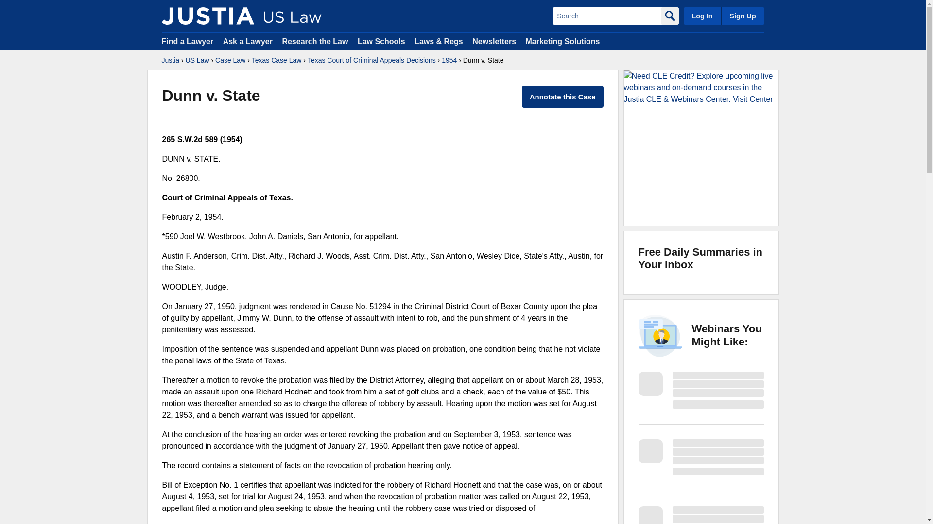 This screenshot has height=524, width=933. I want to click on Justia, so click(170, 60).